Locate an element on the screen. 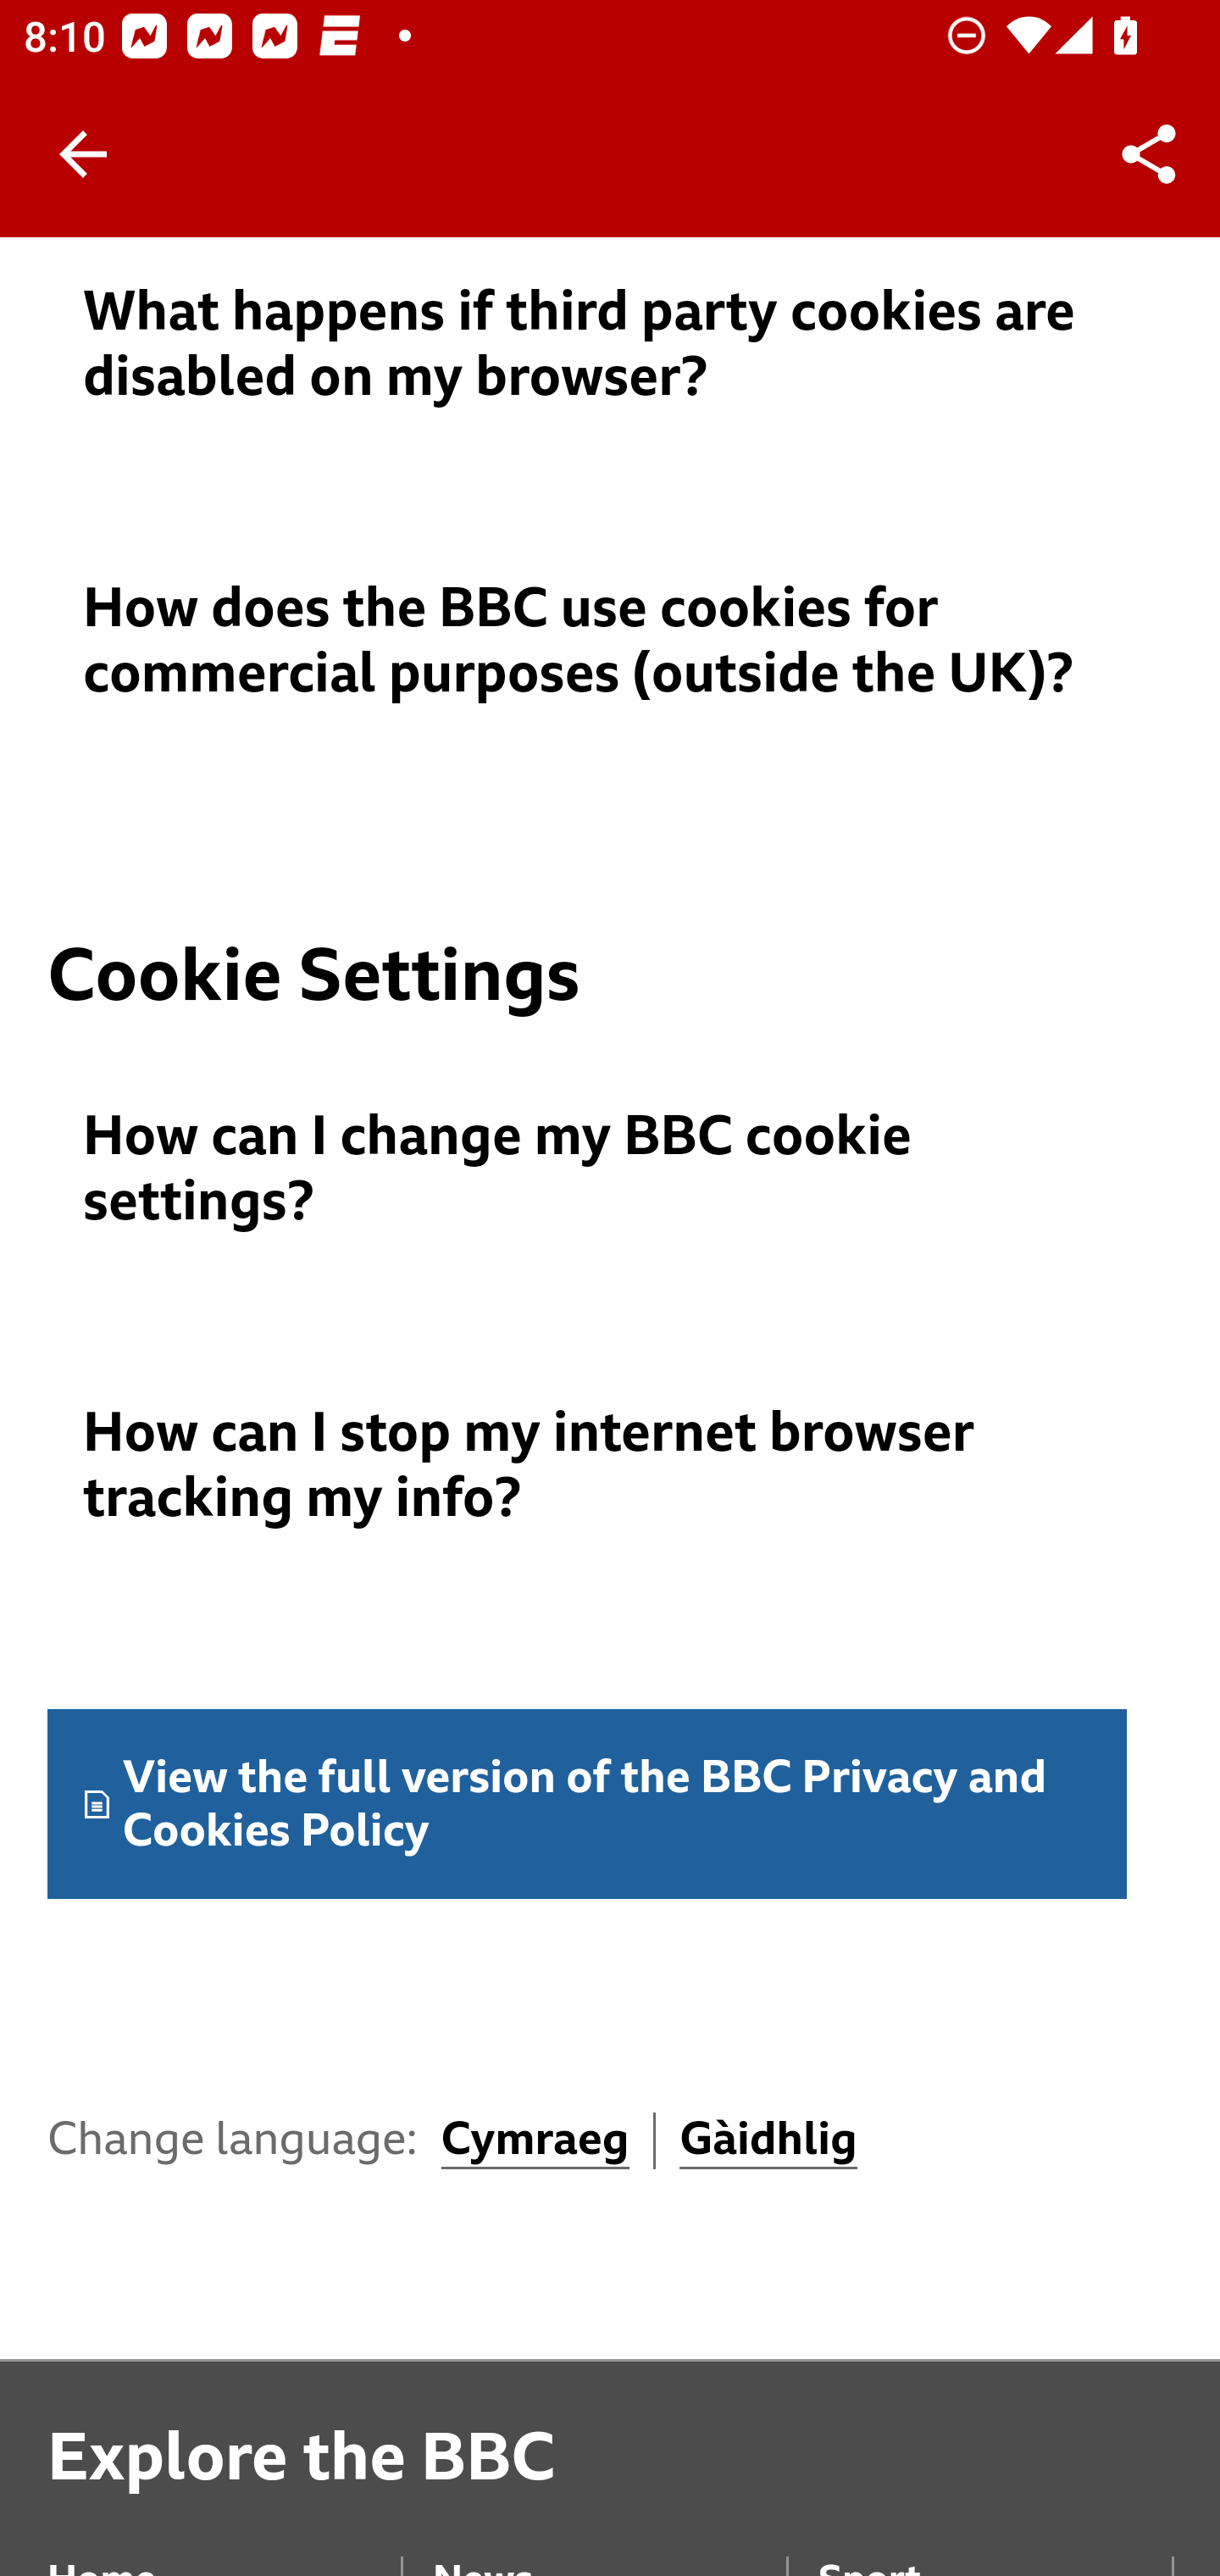  How can I change my BBC cookie settings? is located at coordinates (612, 1169).